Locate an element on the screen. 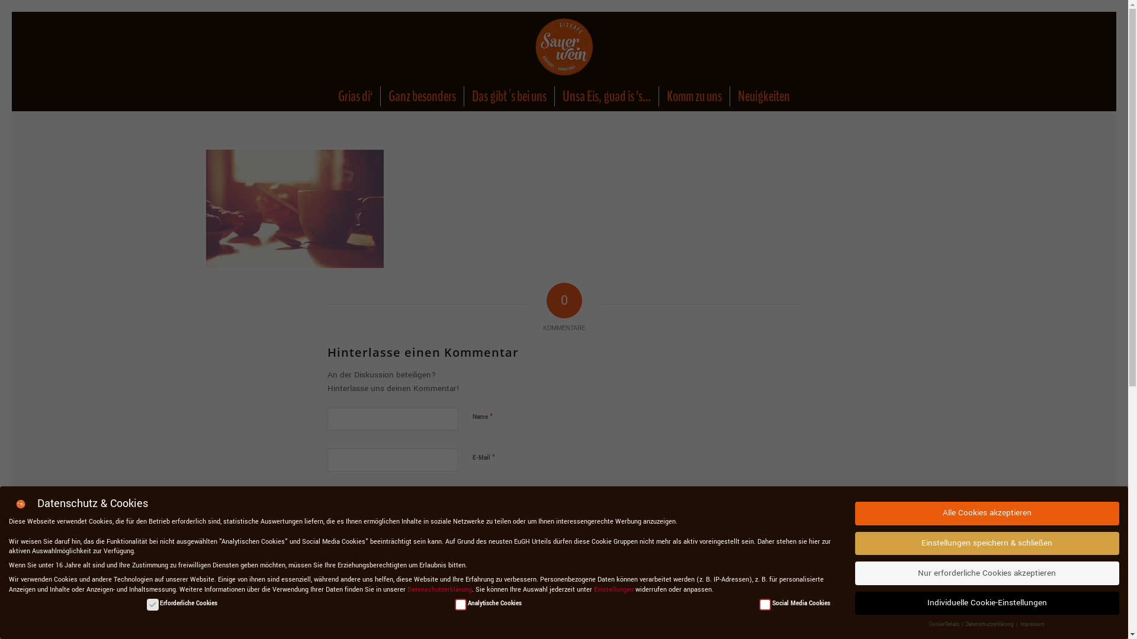  Einstellungen is located at coordinates (614, 589).